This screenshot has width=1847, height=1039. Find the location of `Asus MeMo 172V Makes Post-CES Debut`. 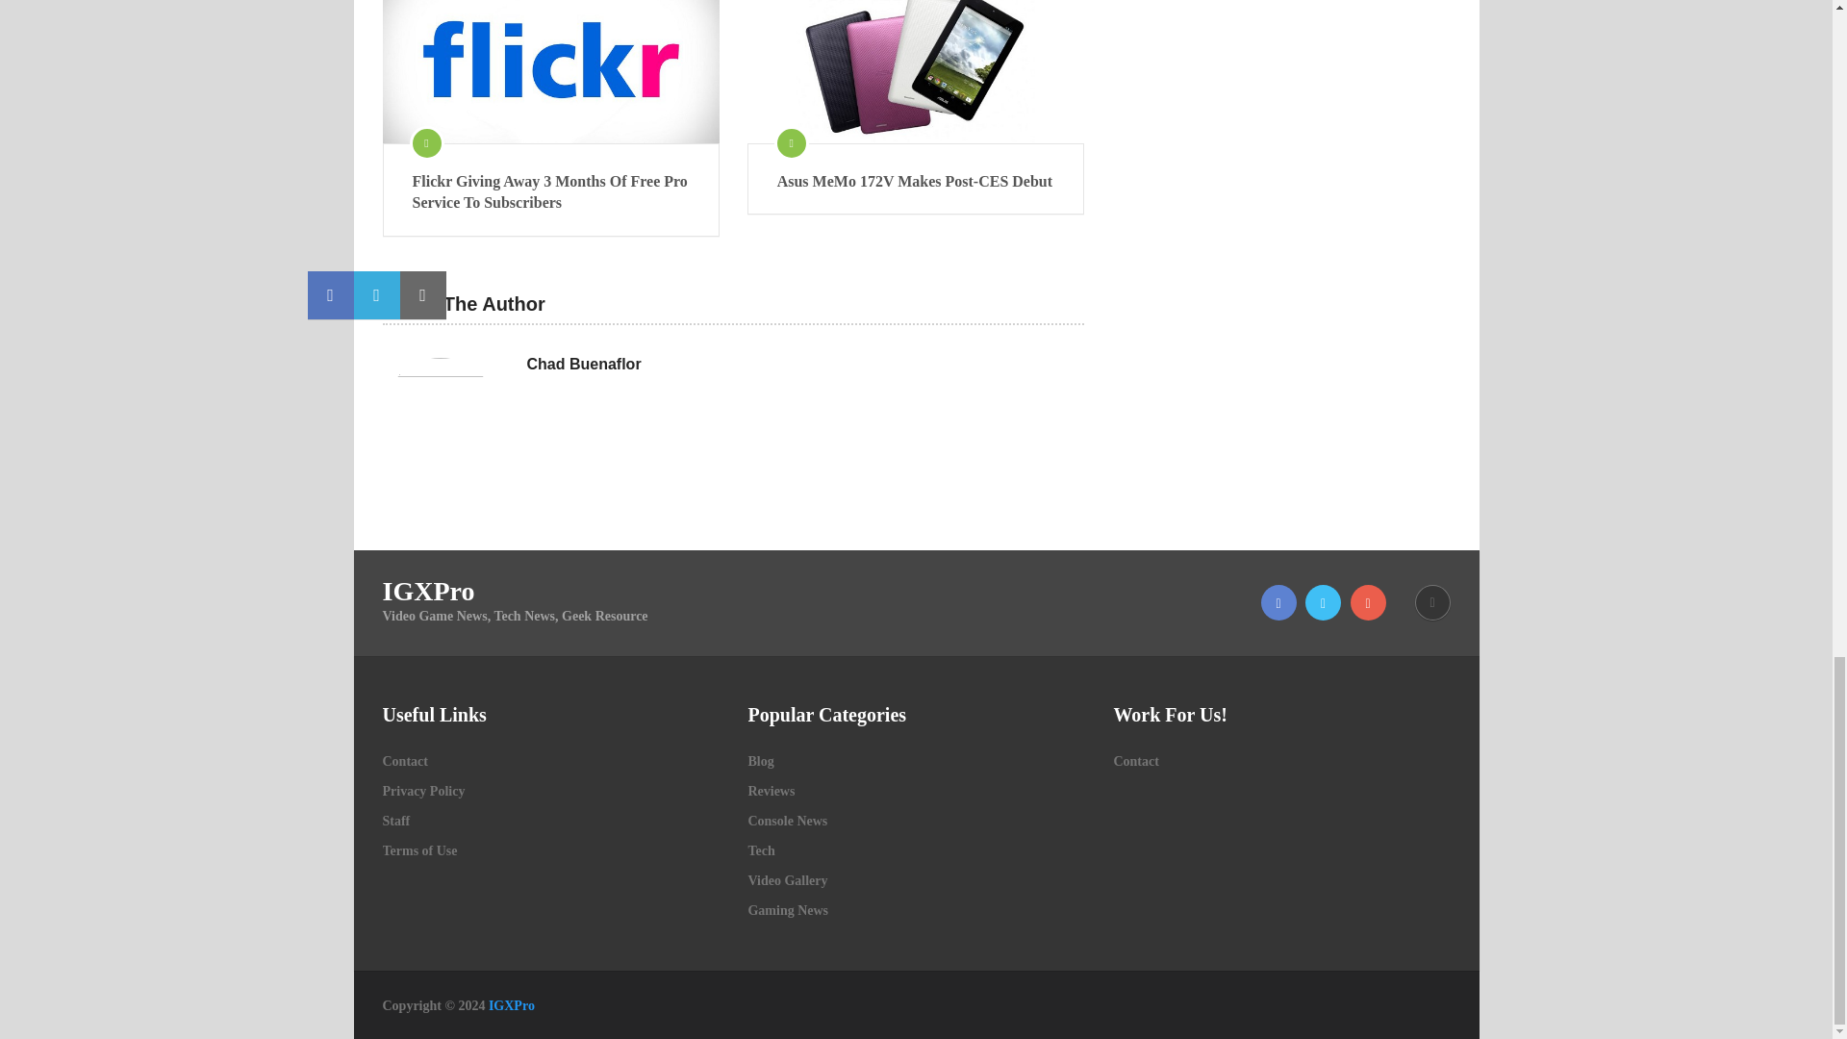

Asus MeMo 172V Makes Post-CES Debut is located at coordinates (916, 71).